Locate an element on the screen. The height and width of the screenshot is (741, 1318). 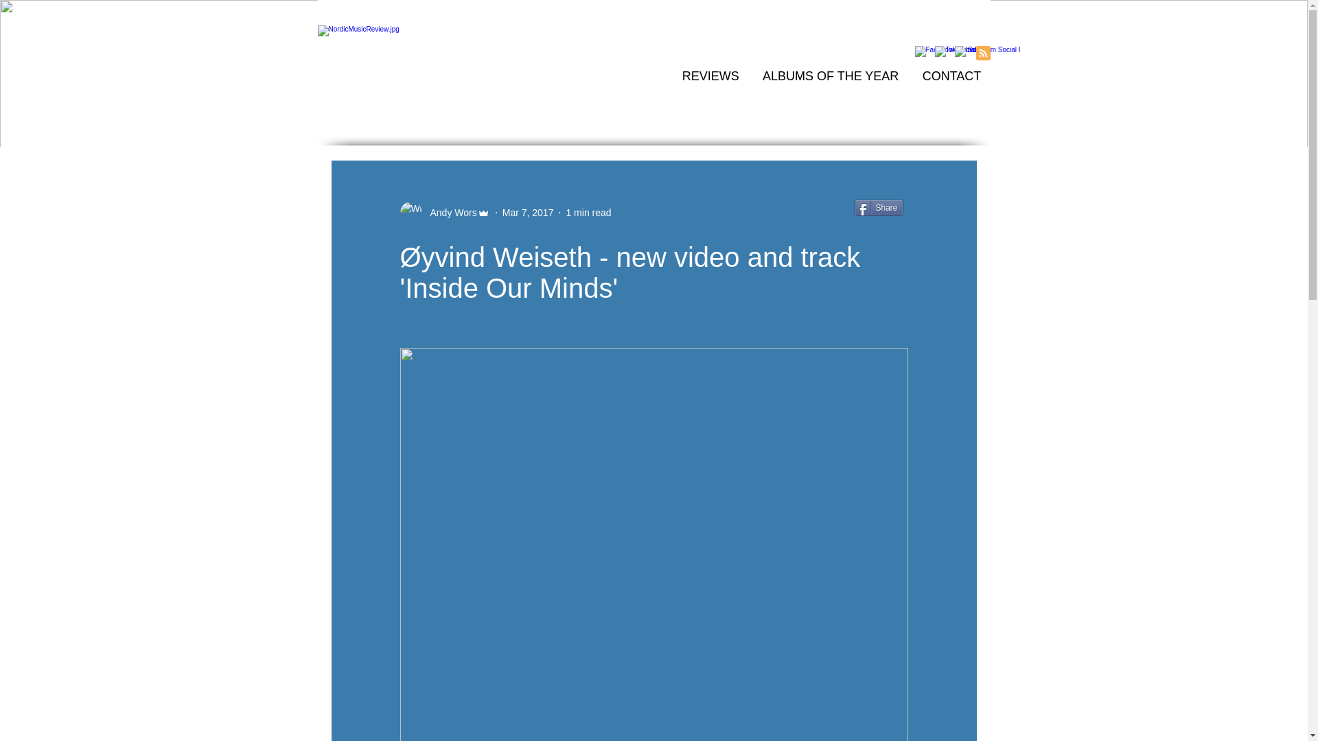
REVIEWS is located at coordinates (710, 75).